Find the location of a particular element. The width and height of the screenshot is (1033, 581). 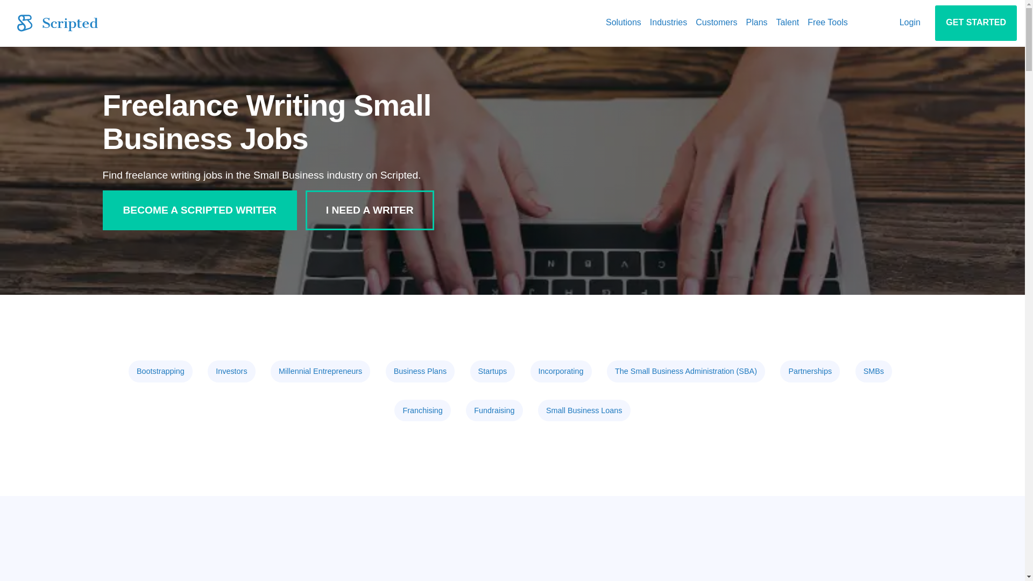

Free Tools is located at coordinates (827, 23).